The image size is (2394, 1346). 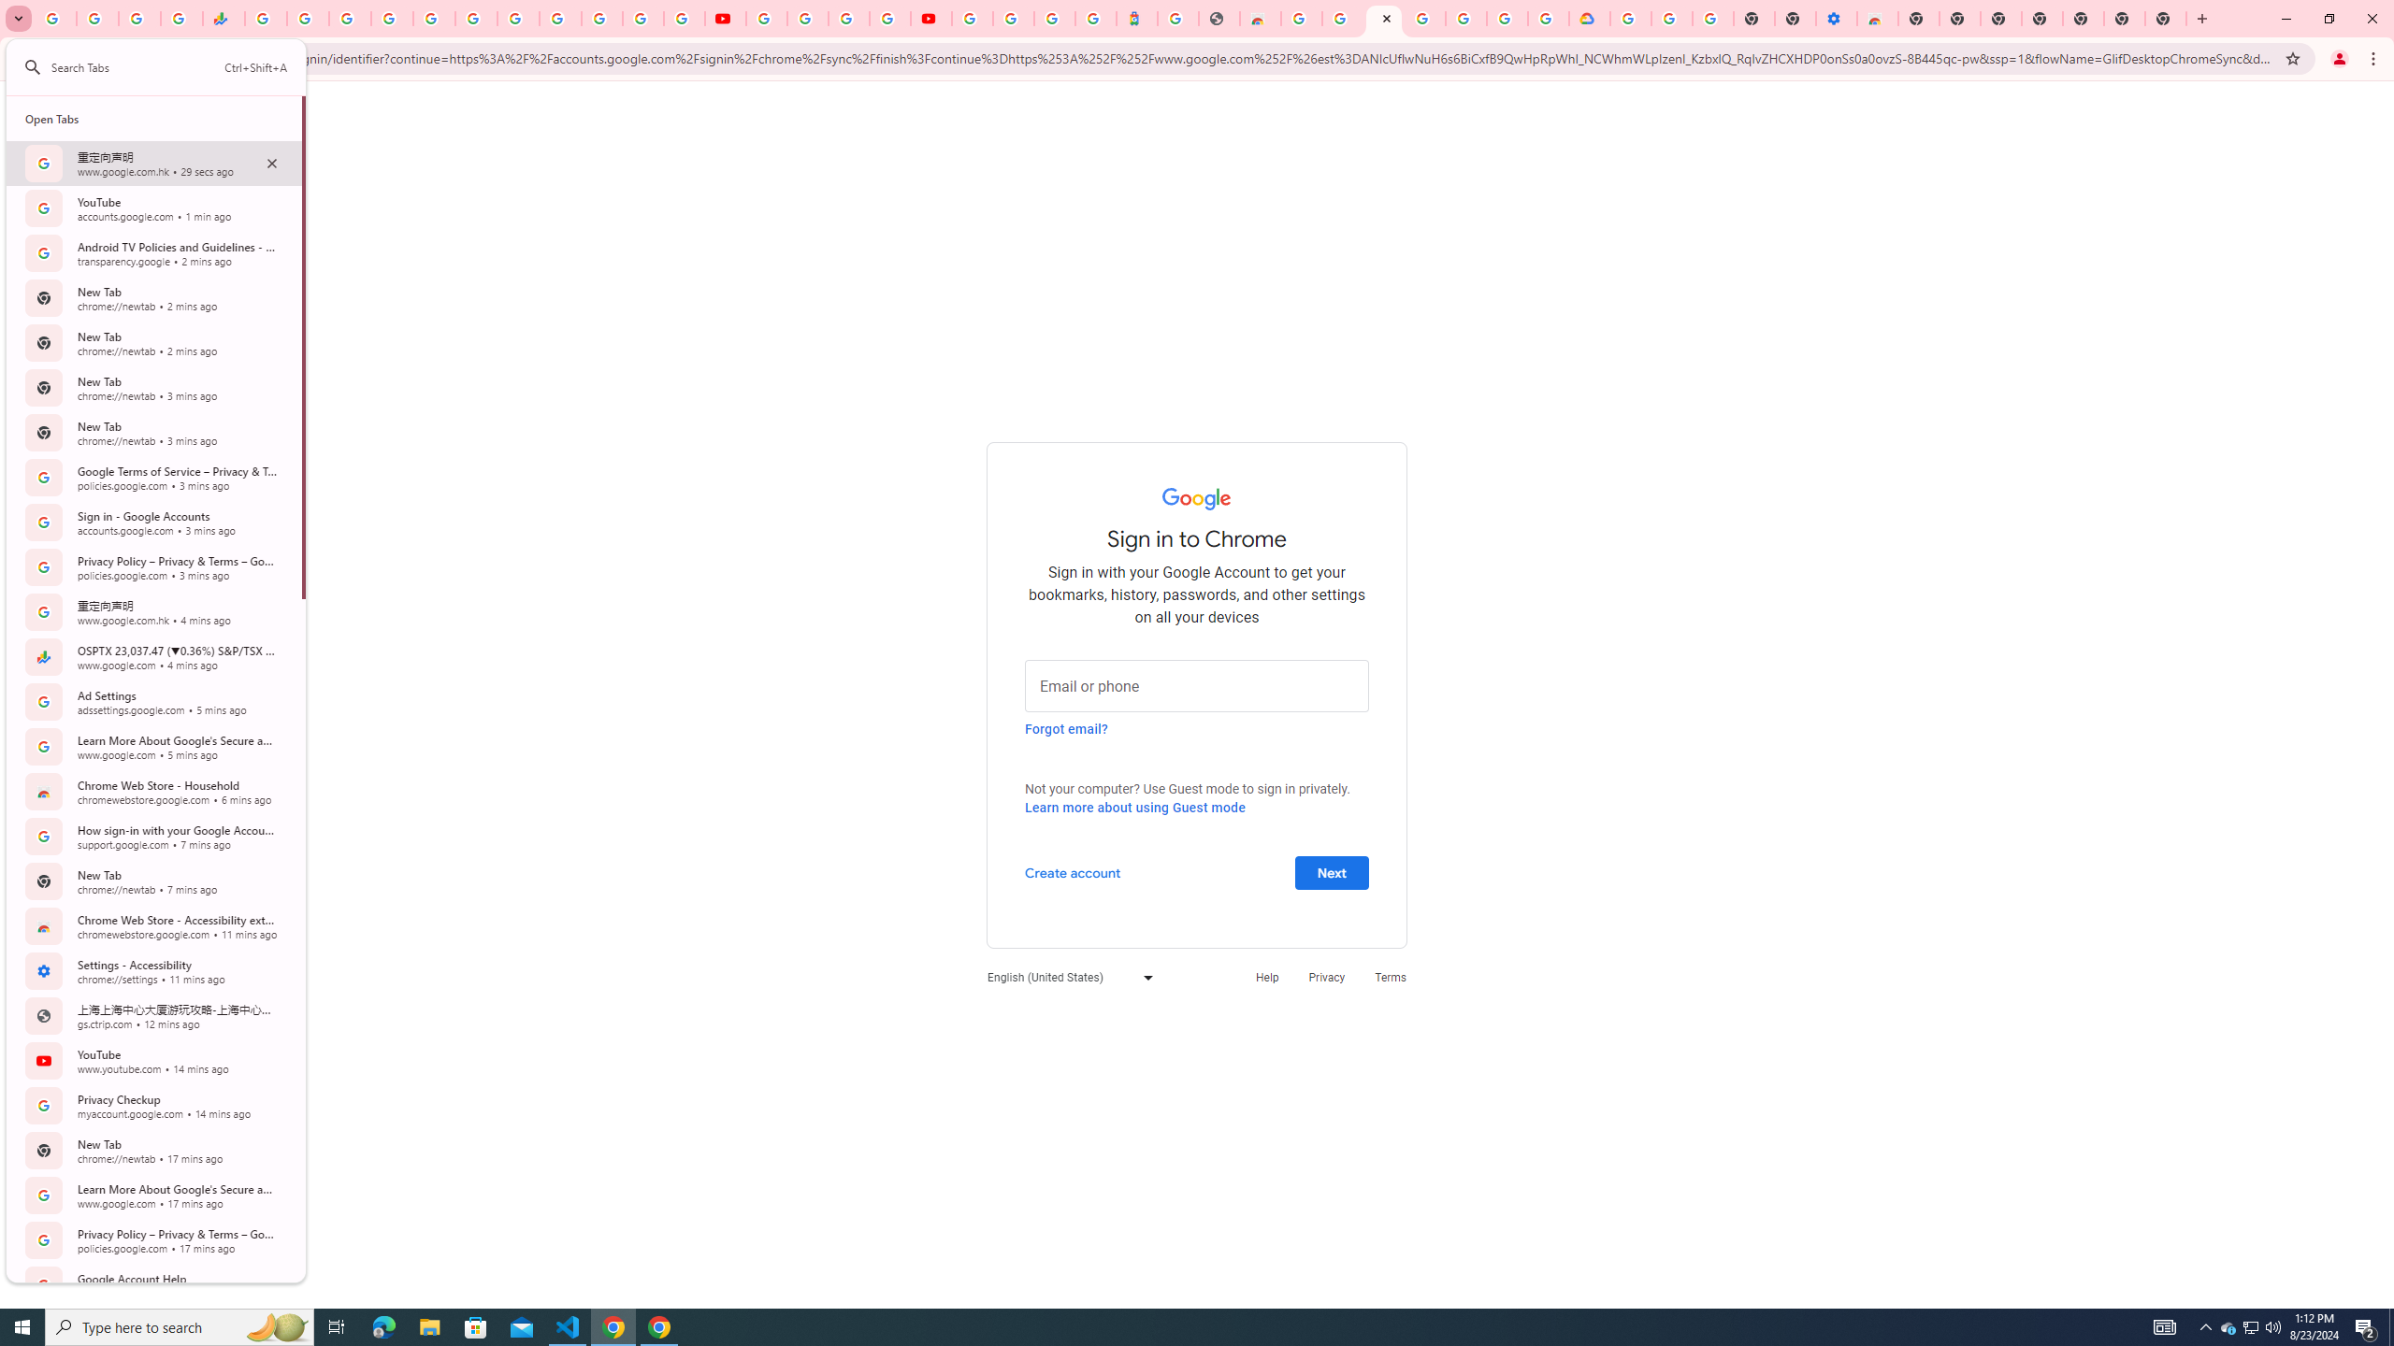 What do you see at coordinates (725, 19) in the screenshot?
I see `YouTube` at bounding box center [725, 19].